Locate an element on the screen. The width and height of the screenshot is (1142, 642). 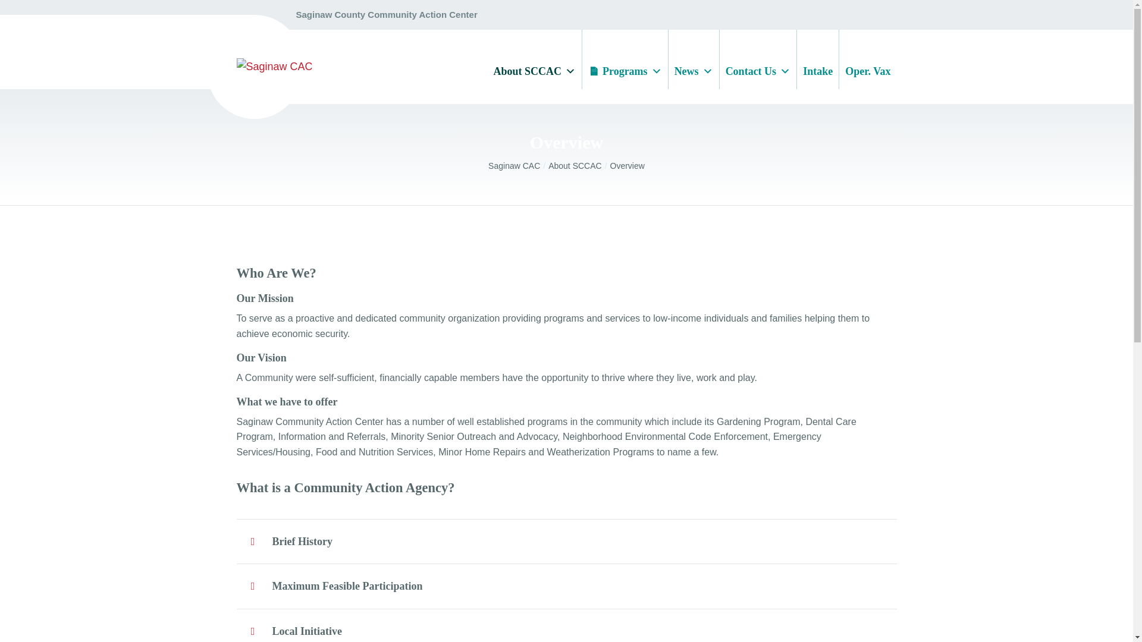
Overview is located at coordinates (627, 166).